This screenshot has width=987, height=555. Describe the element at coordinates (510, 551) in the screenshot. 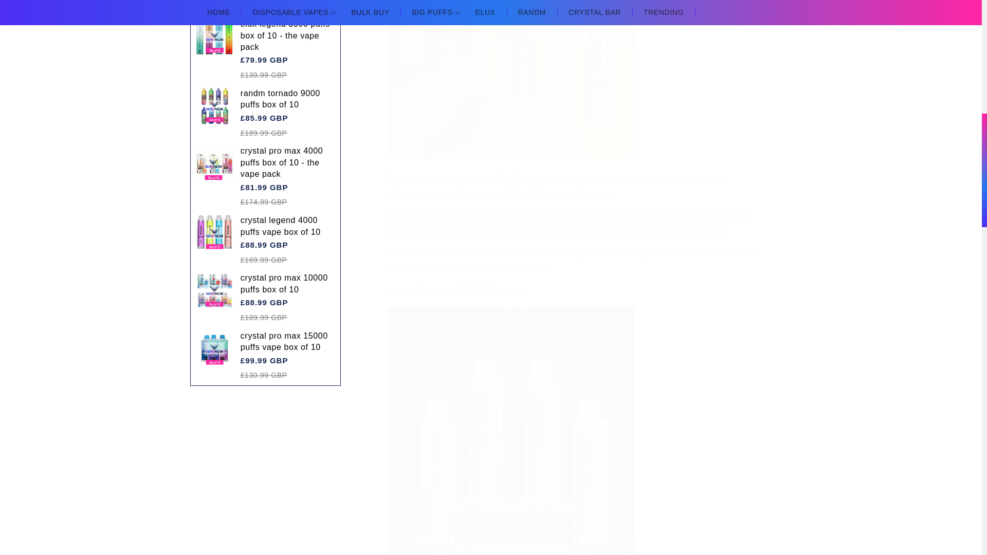

I see `Crystal Pro Max 4000 Puffs Vape UK` at that location.